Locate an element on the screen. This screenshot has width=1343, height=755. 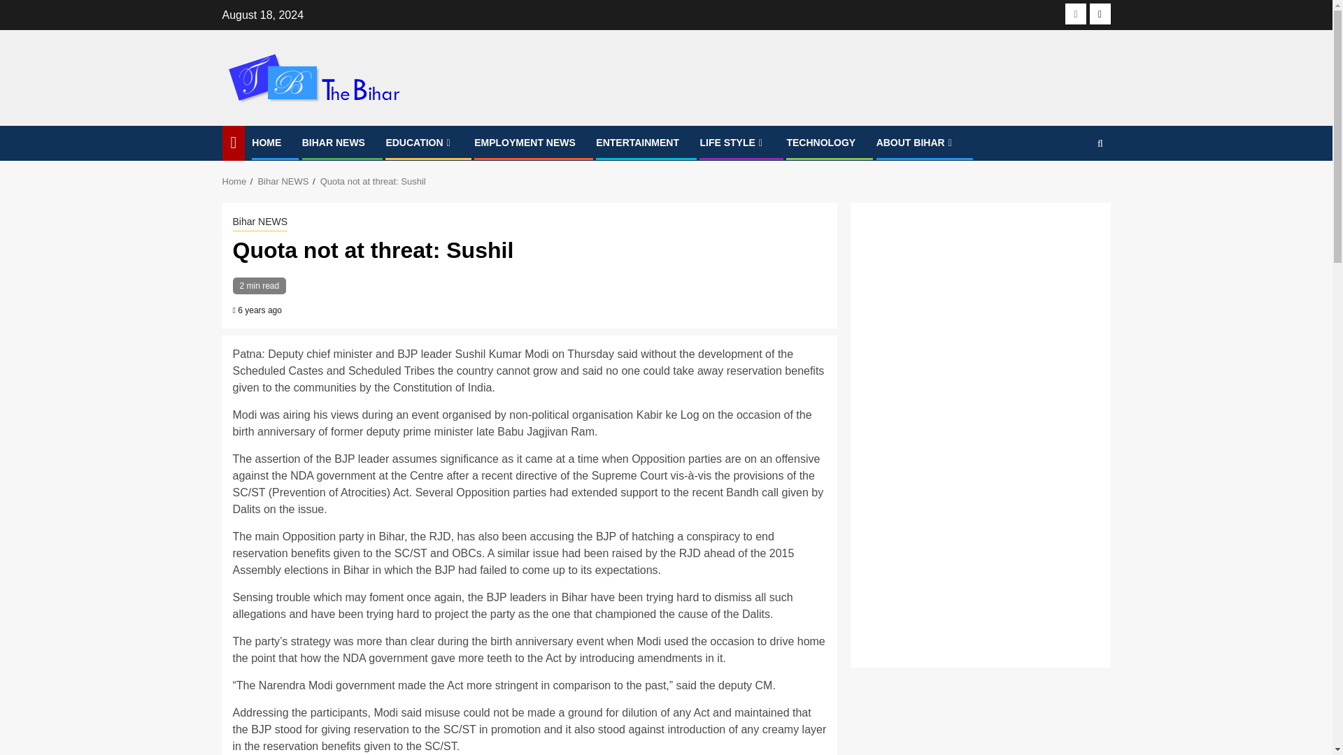
Home is located at coordinates (235, 180).